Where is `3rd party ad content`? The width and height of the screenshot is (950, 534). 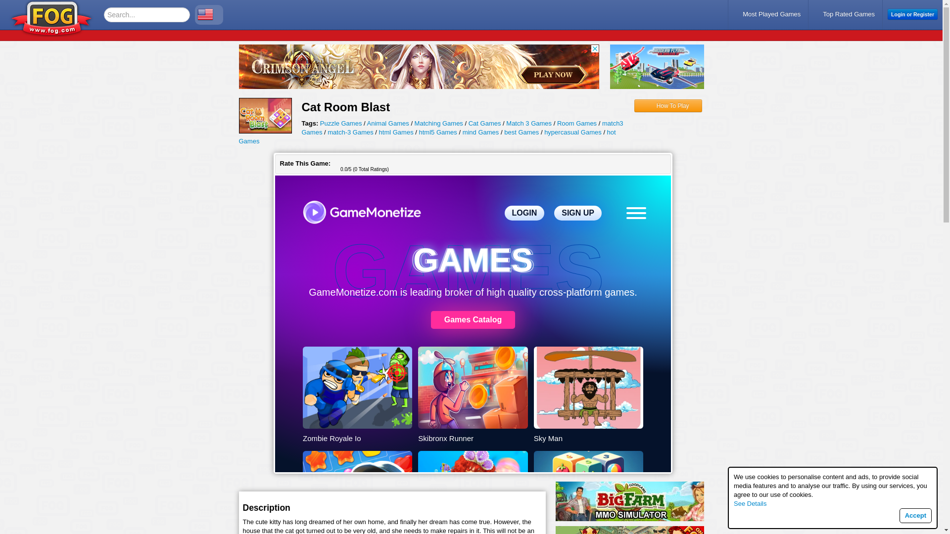 3rd party ad content is located at coordinates (418, 66).